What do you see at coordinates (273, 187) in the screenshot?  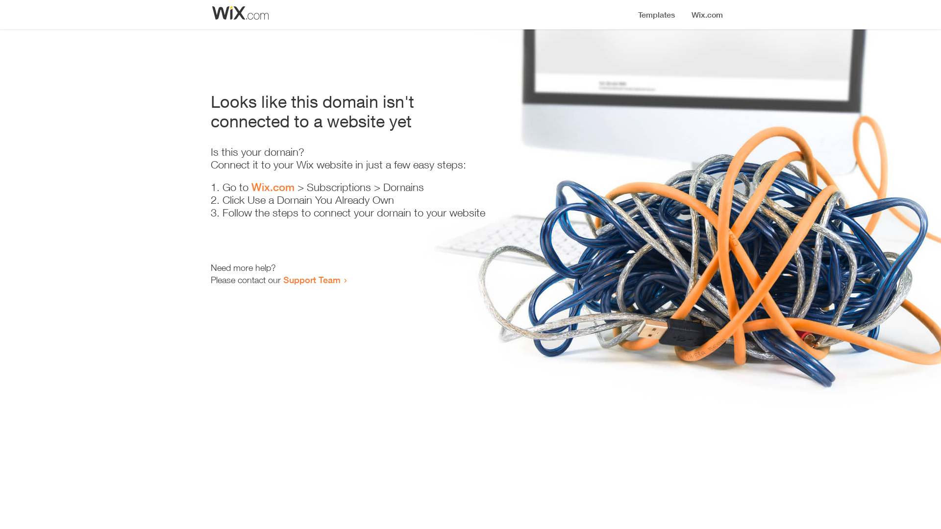 I see `Wix.com` at bounding box center [273, 187].